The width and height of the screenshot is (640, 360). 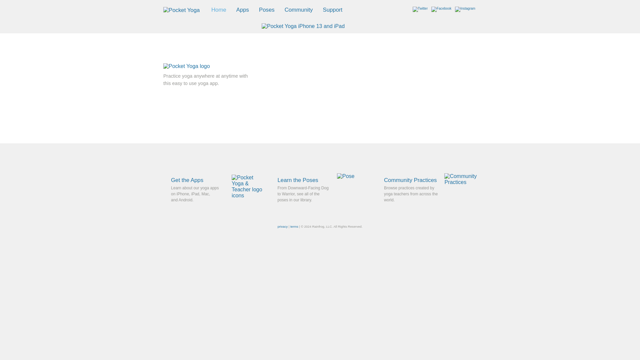 What do you see at coordinates (294, 226) in the screenshot?
I see `terms` at bounding box center [294, 226].